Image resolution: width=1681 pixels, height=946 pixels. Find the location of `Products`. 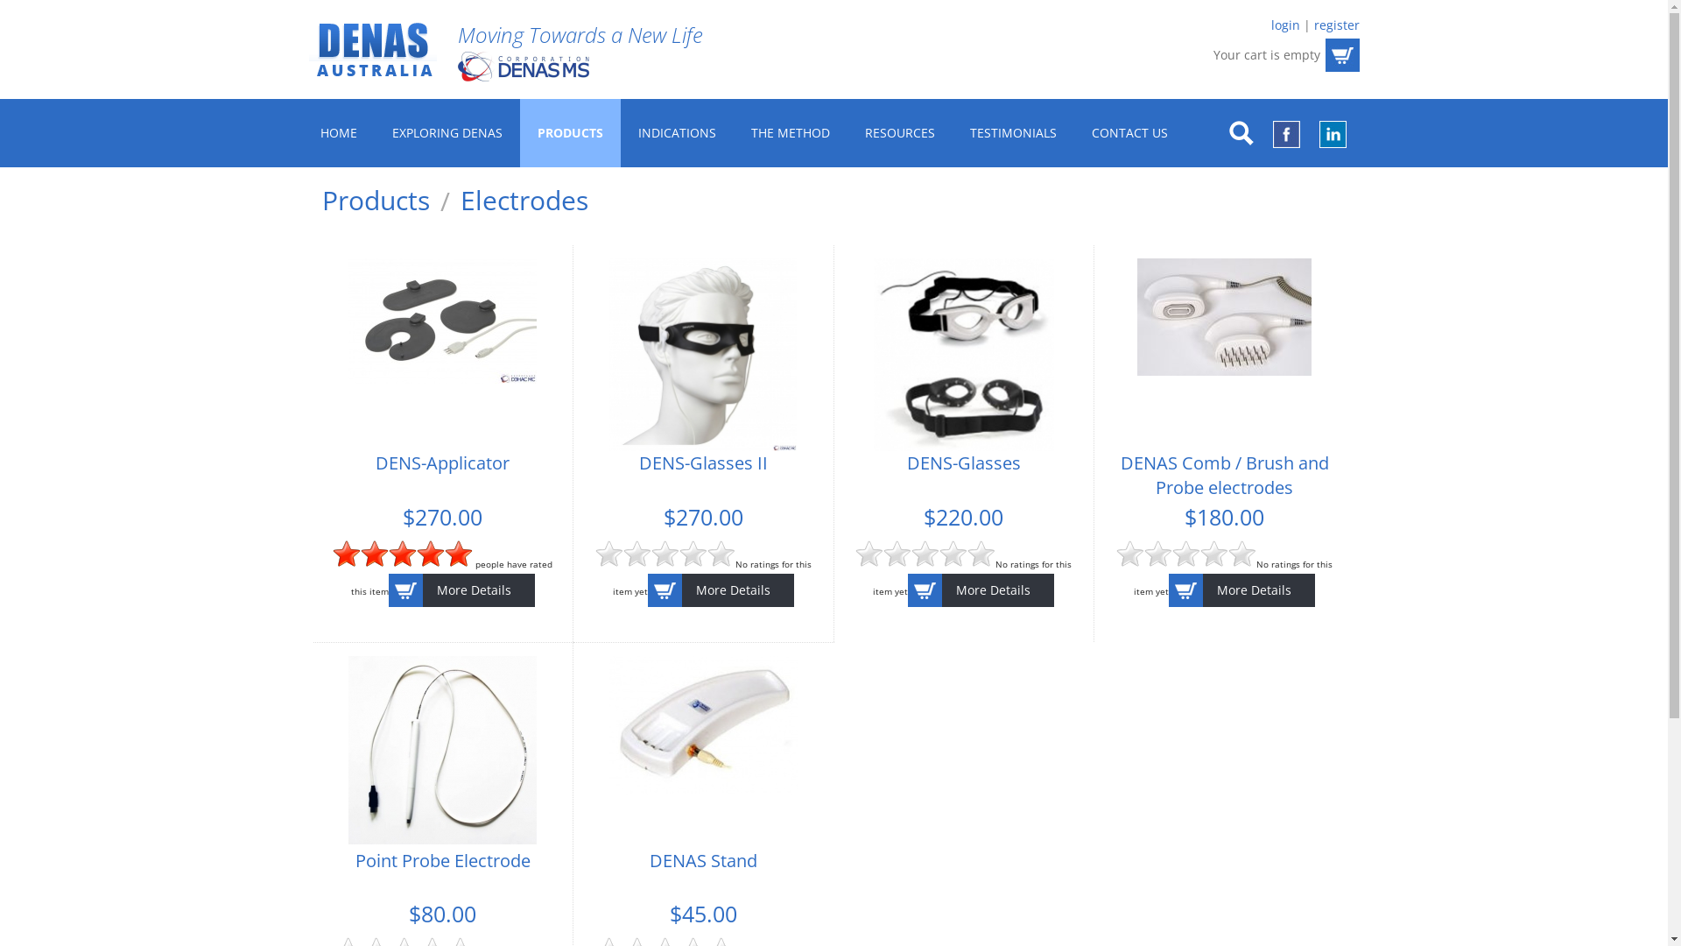

Products is located at coordinates (391, 201).